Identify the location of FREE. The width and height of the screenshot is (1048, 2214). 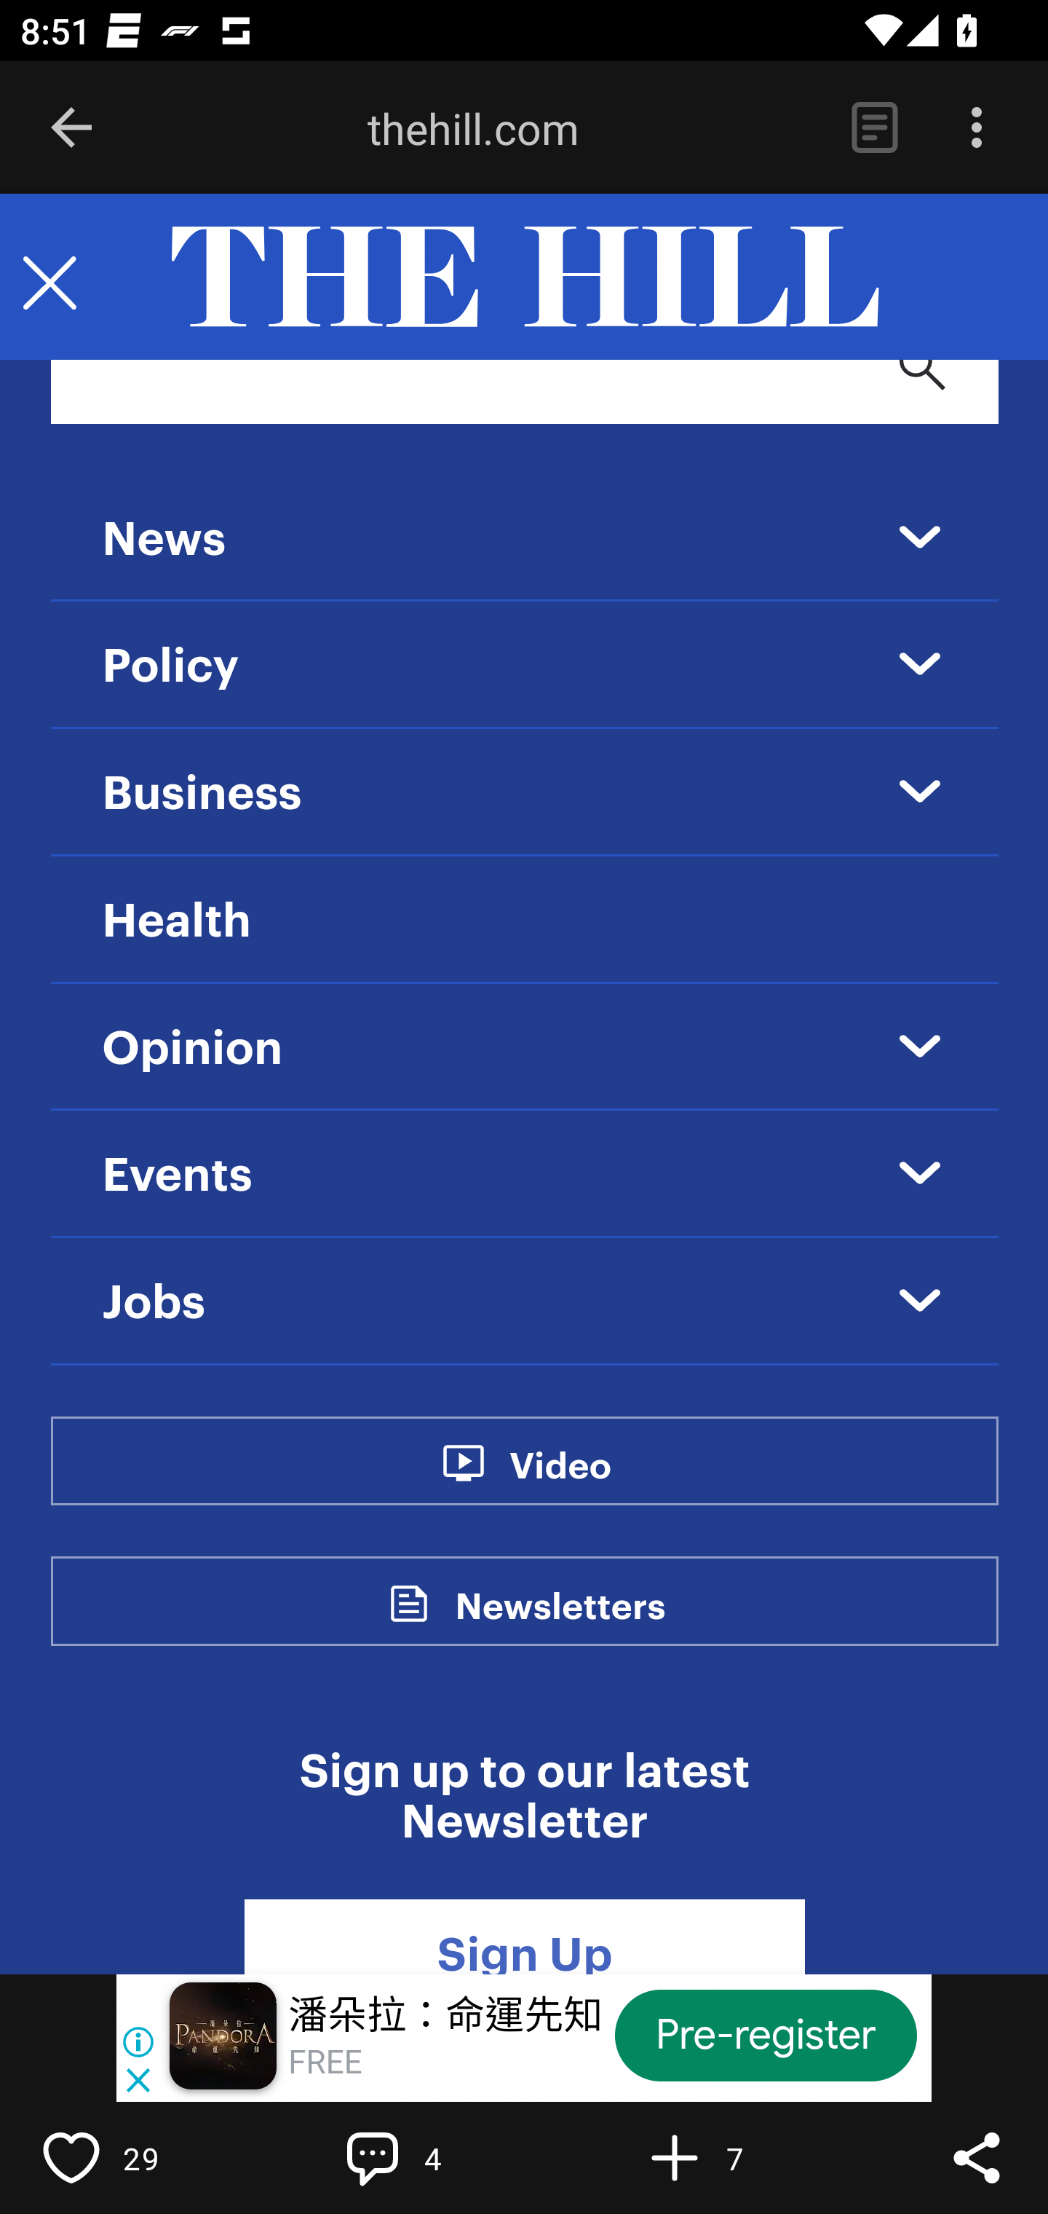
(325, 2063).